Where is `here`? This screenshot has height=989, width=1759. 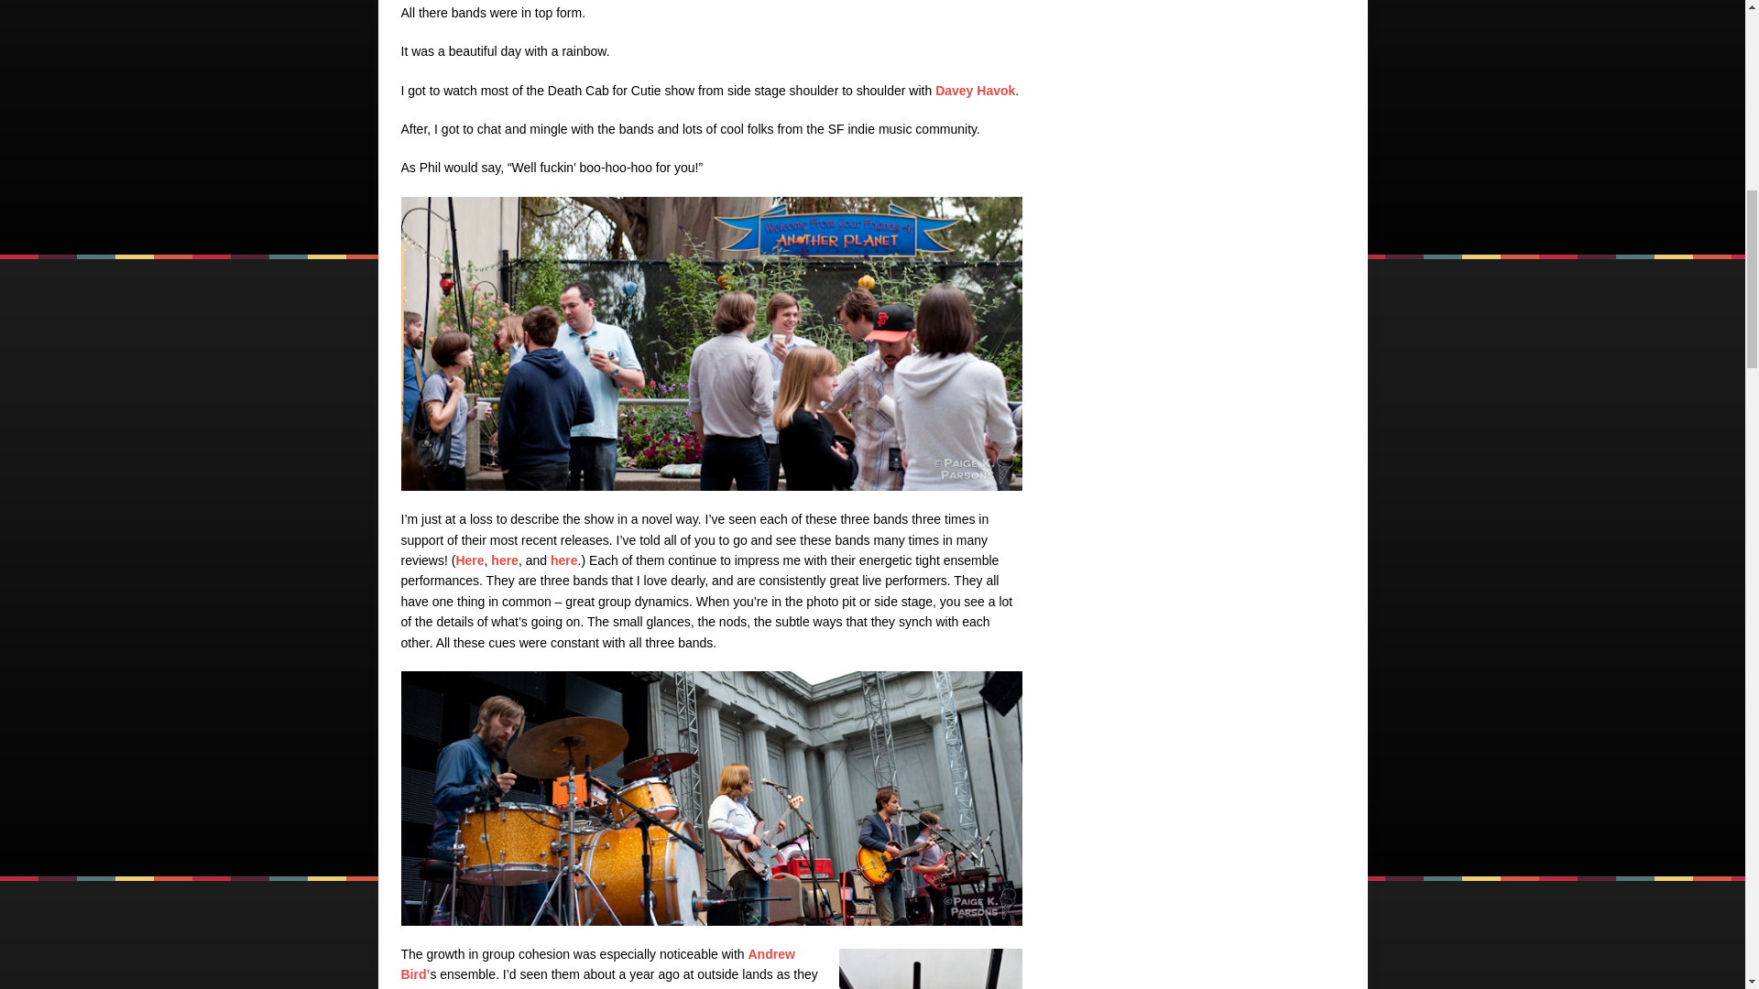 here is located at coordinates (504, 560).